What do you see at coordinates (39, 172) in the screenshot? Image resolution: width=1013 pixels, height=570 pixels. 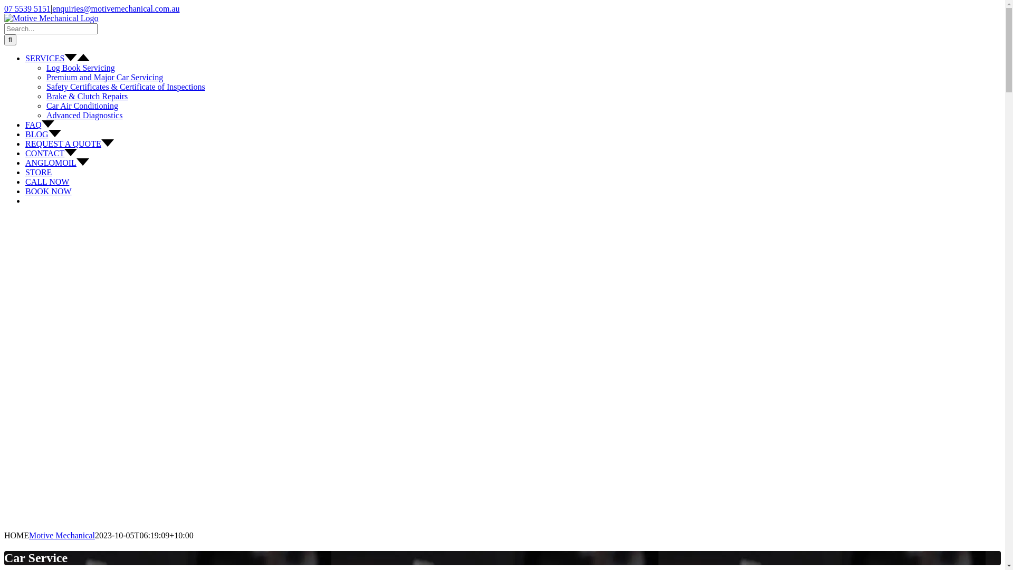 I see `STORE` at bounding box center [39, 172].